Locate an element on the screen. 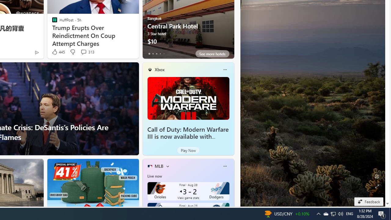 This screenshot has width=391, height=220. Class: icon-img is located at coordinates (225, 166).